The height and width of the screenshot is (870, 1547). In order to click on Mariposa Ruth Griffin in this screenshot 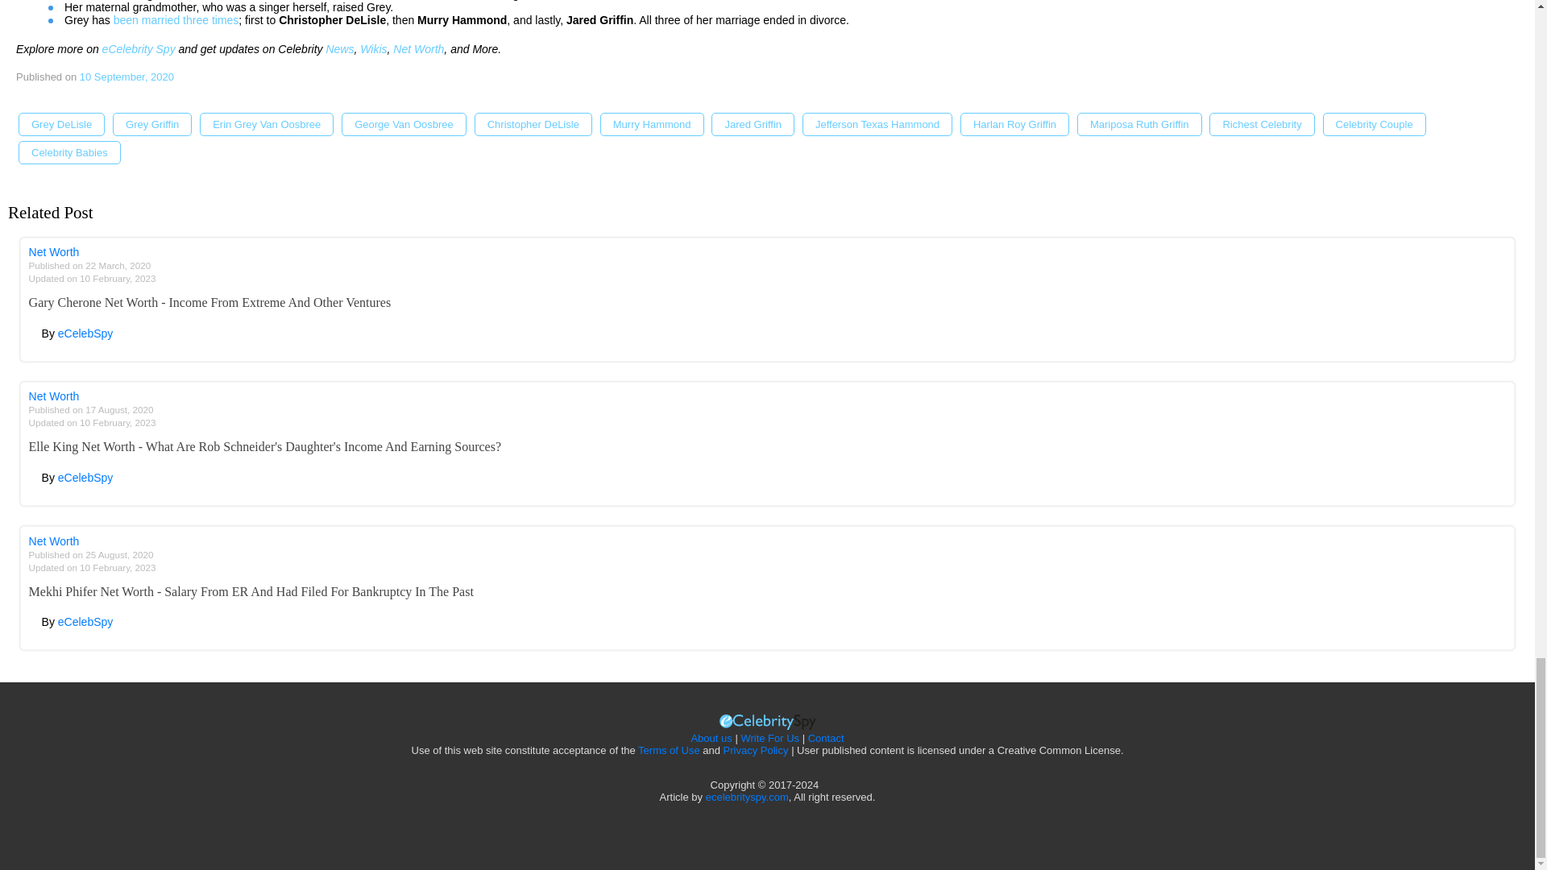, I will do `click(1139, 124)`.